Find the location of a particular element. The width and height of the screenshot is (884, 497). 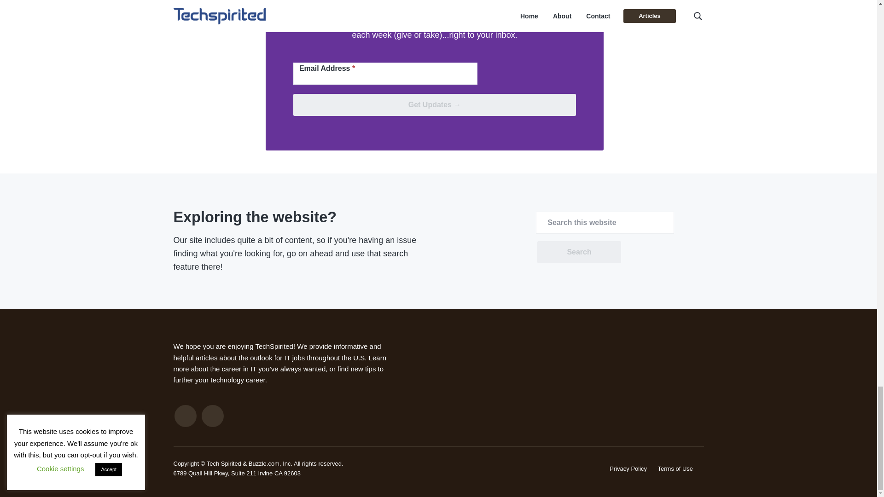

Terms of Use is located at coordinates (675, 468).